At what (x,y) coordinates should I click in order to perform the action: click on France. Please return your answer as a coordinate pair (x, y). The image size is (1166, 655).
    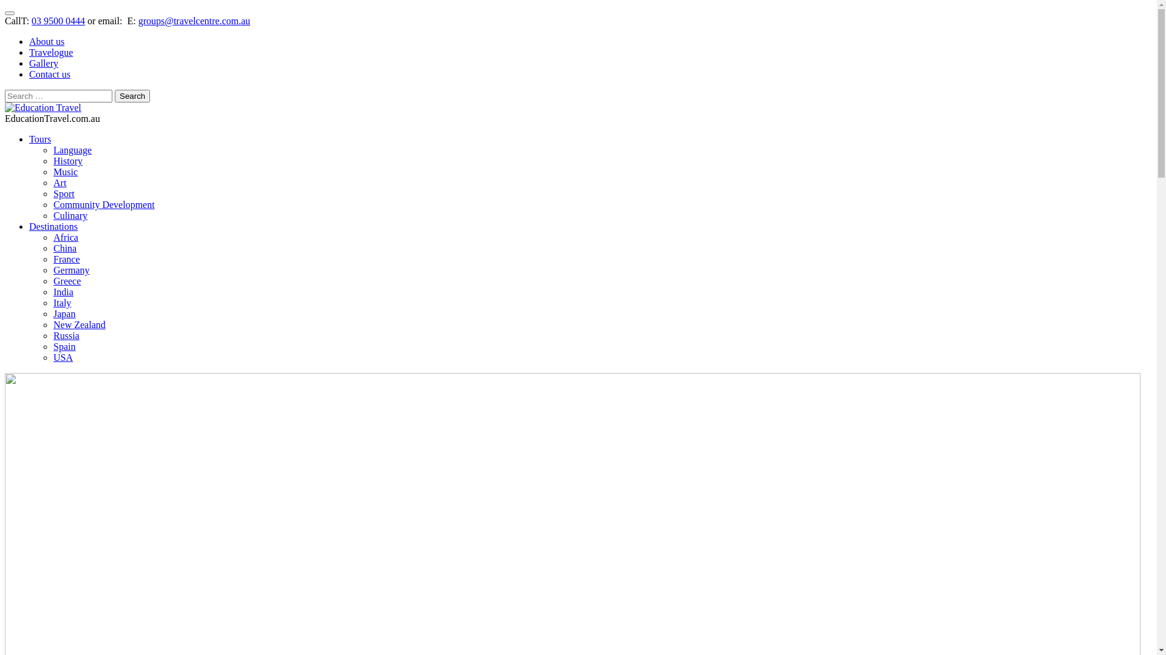
    Looking at the image, I should click on (67, 260).